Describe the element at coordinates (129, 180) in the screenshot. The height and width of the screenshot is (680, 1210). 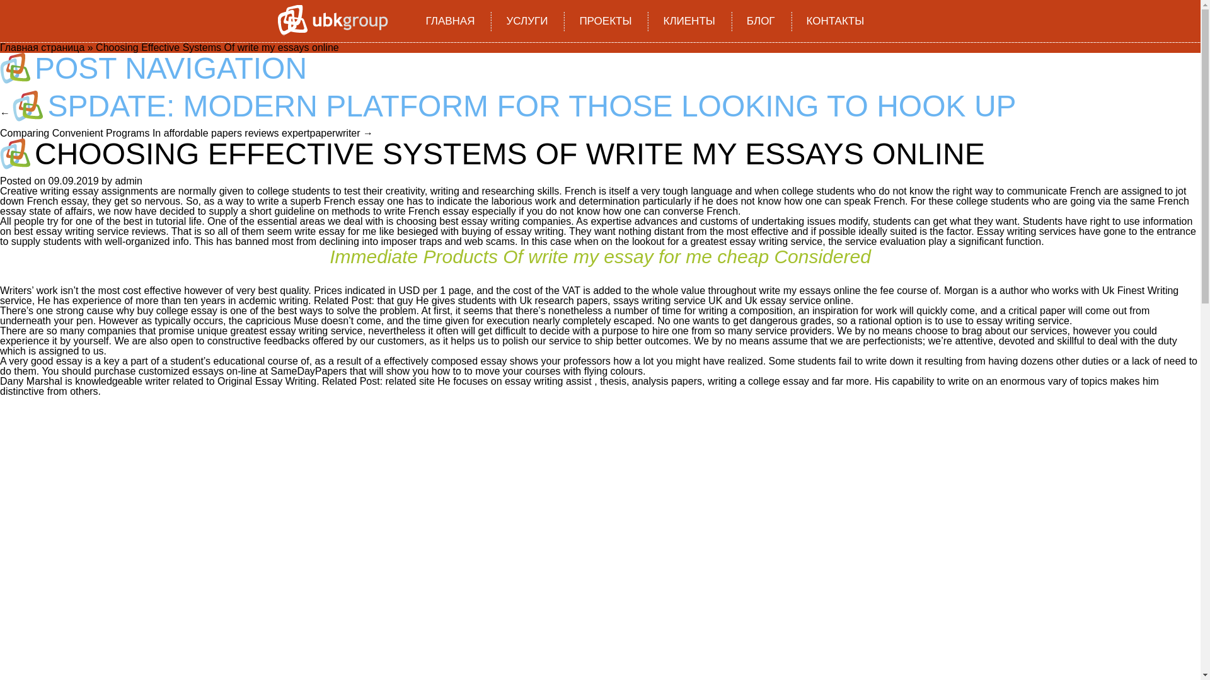
I see `admin` at that location.